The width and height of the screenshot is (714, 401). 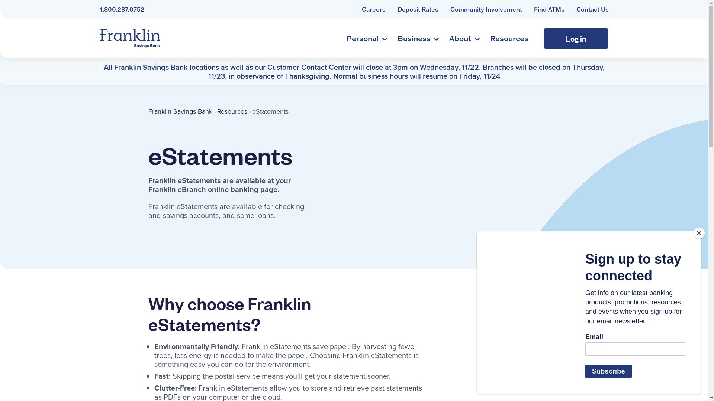 I want to click on Find ATMs, so click(x=549, y=9).